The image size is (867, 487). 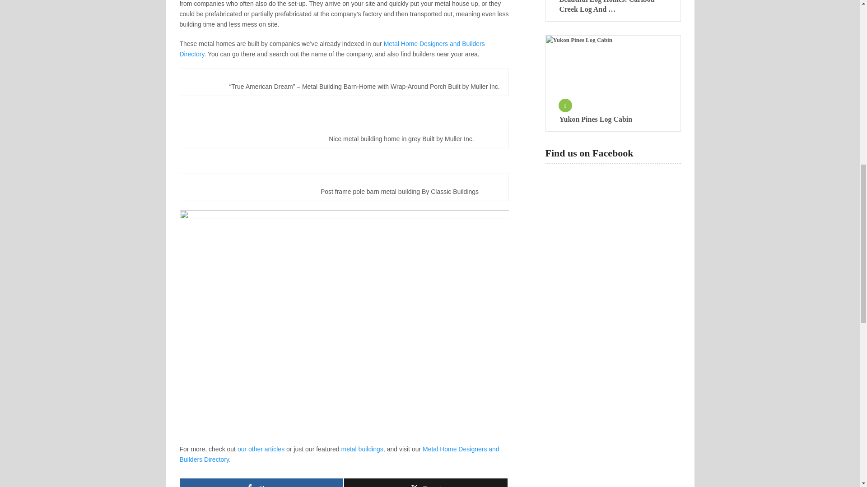 What do you see at coordinates (362, 449) in the screenshot?
I see `metal buildings` at bounding box center [362, 449].